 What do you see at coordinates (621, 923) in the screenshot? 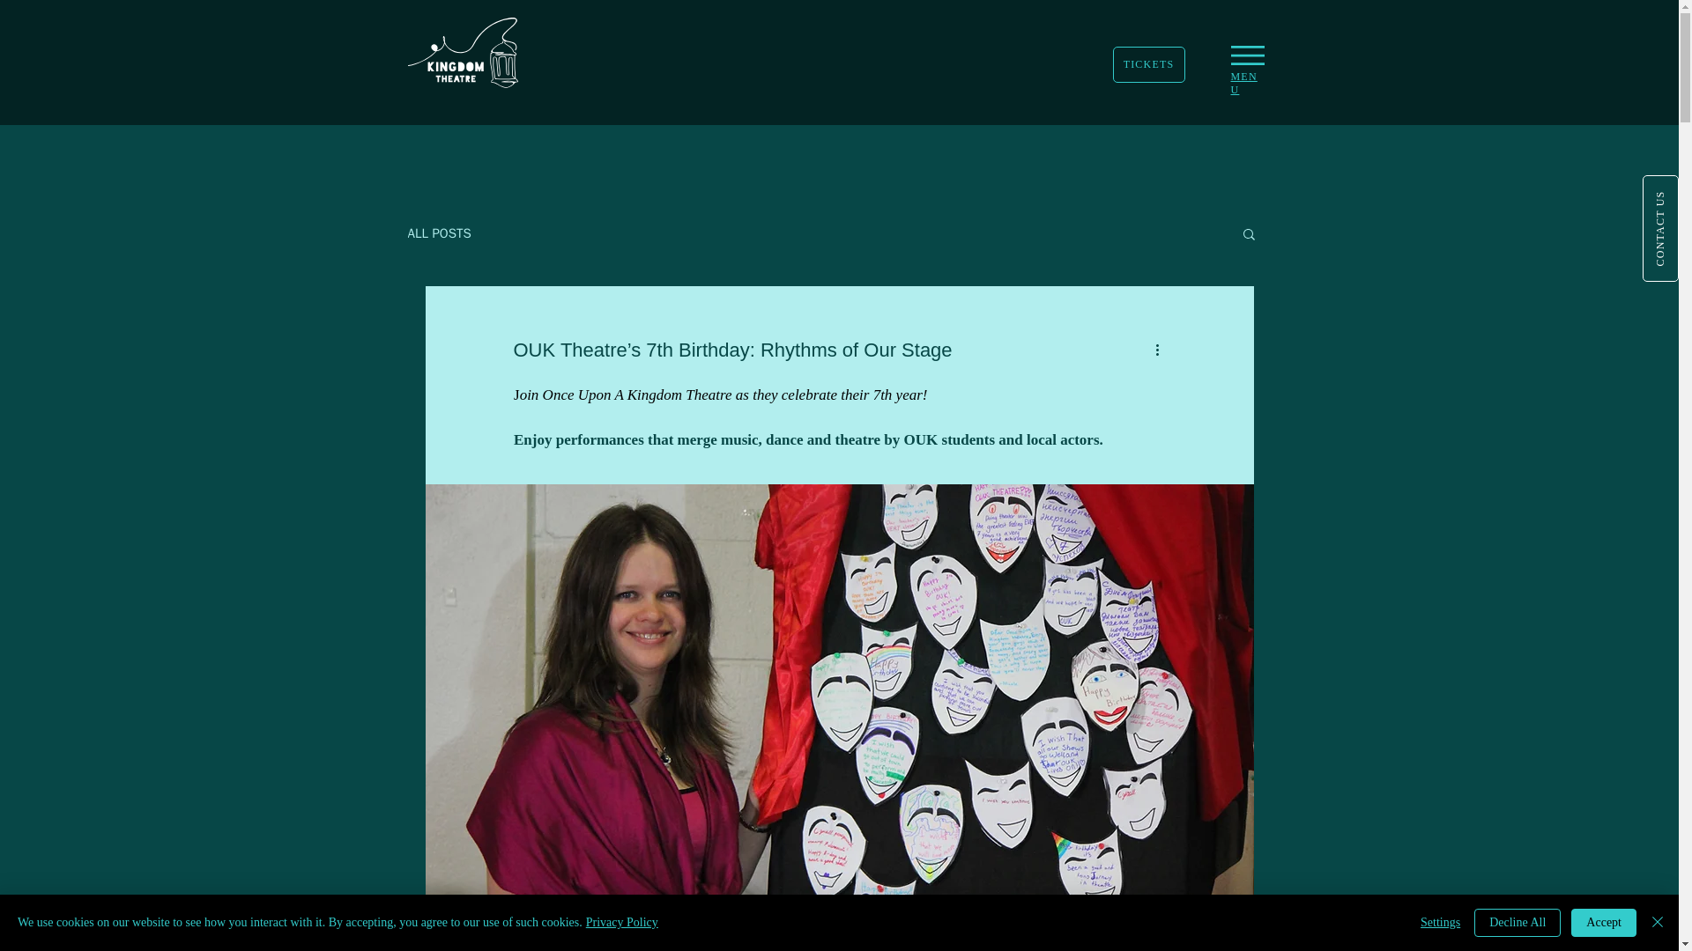
I see `Privacy Policy` at bounding box center [621, 923].